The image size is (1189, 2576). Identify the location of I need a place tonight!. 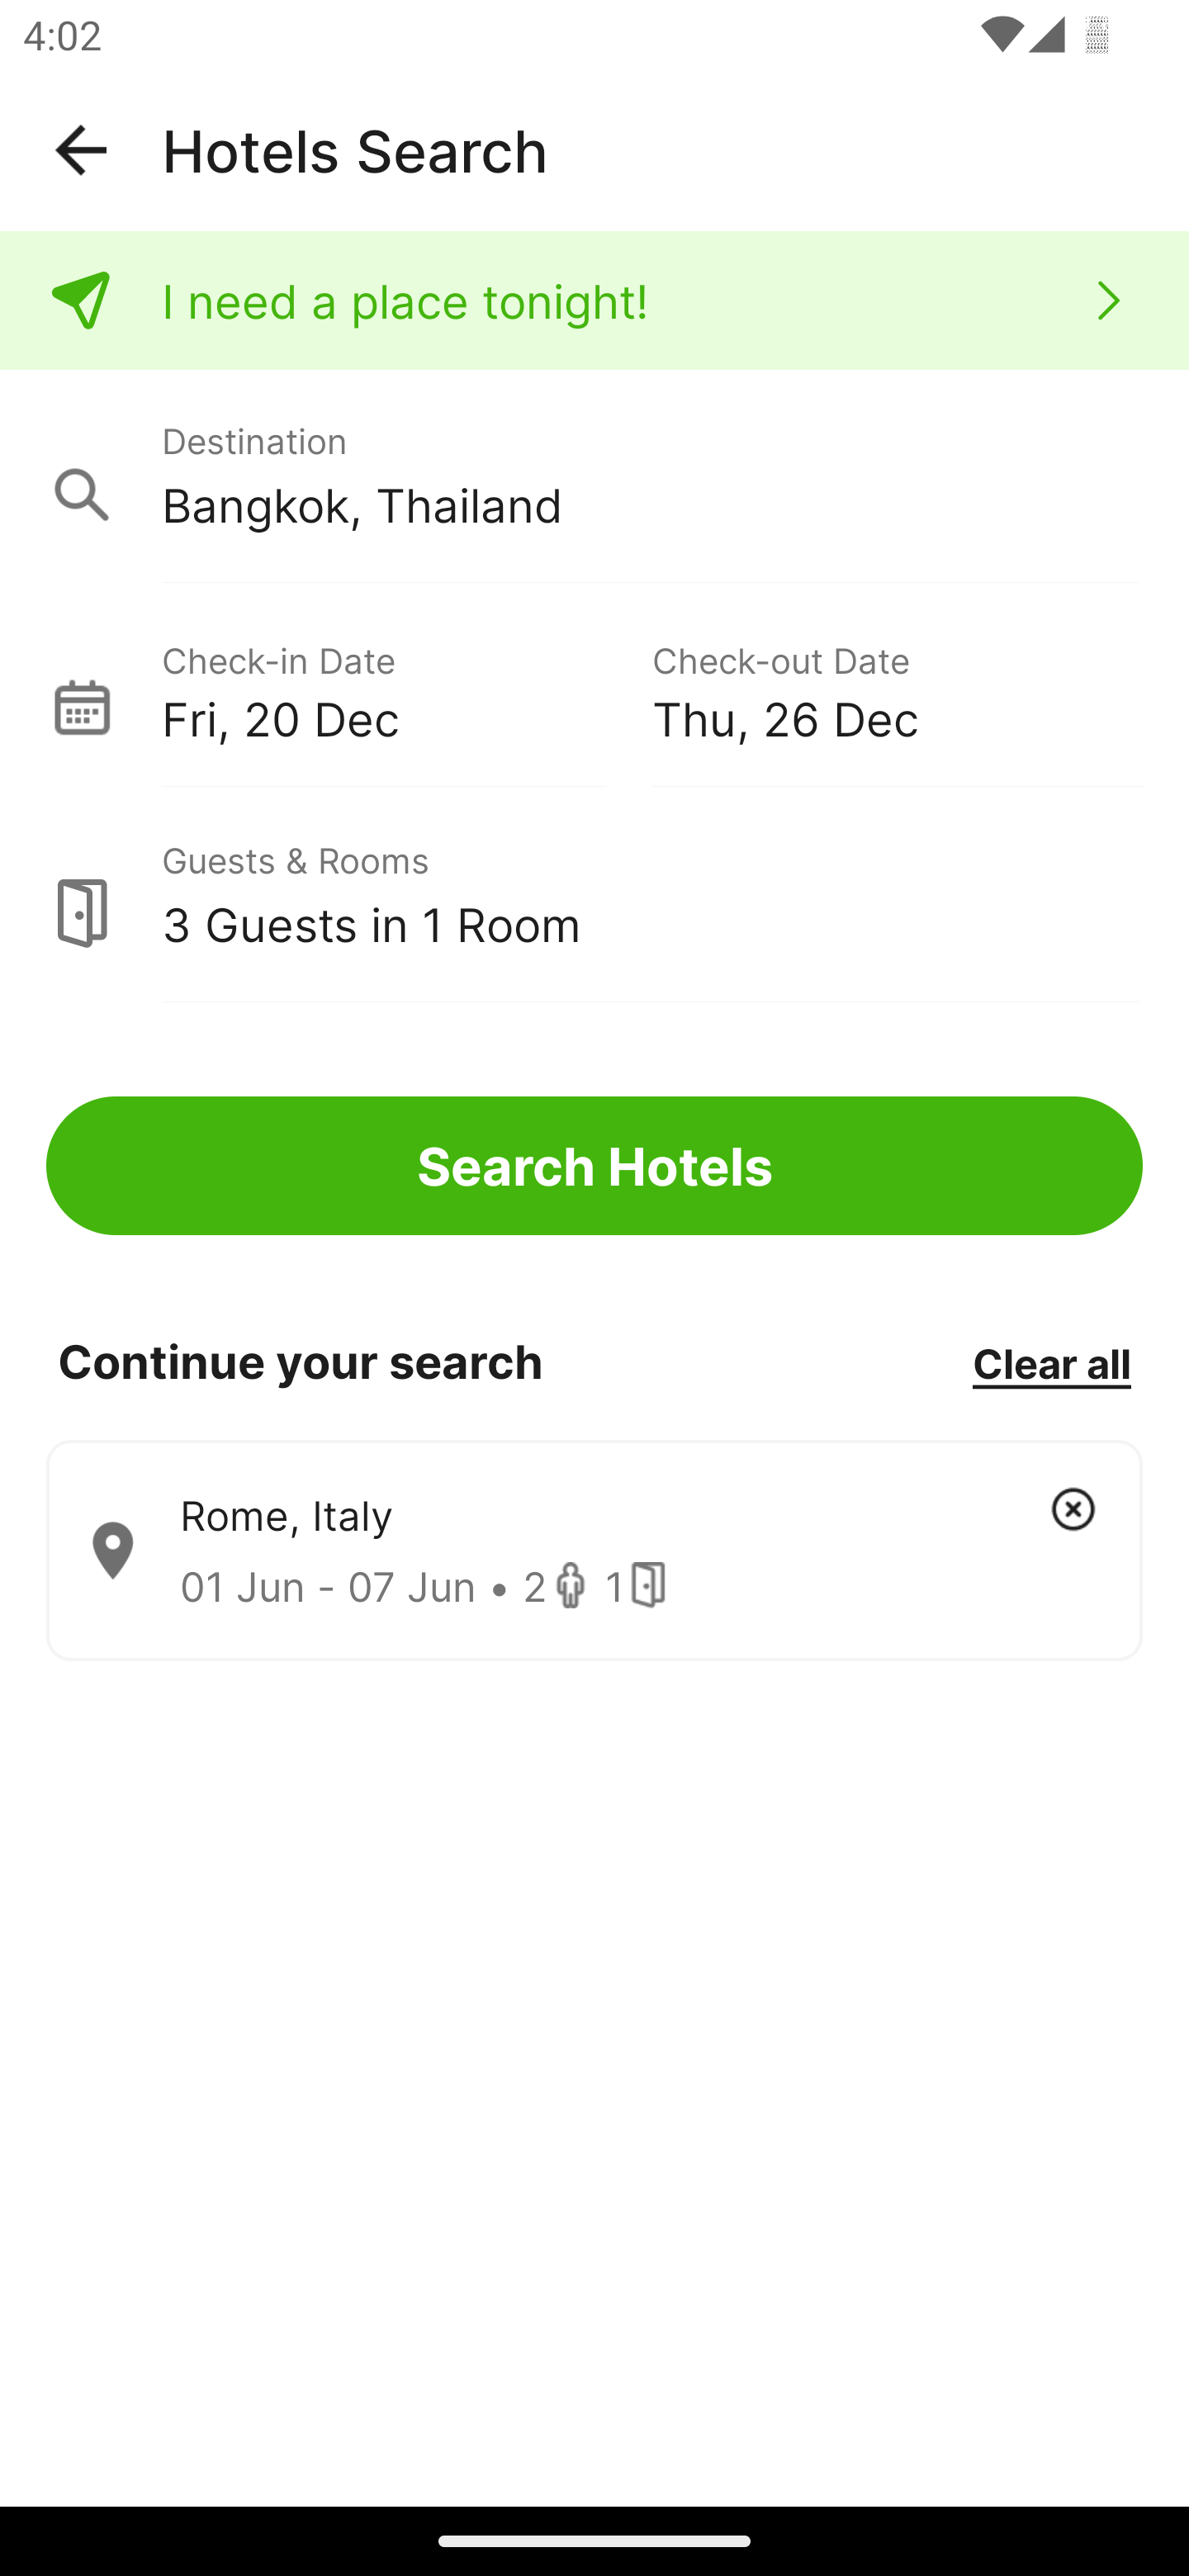
(594, 301).